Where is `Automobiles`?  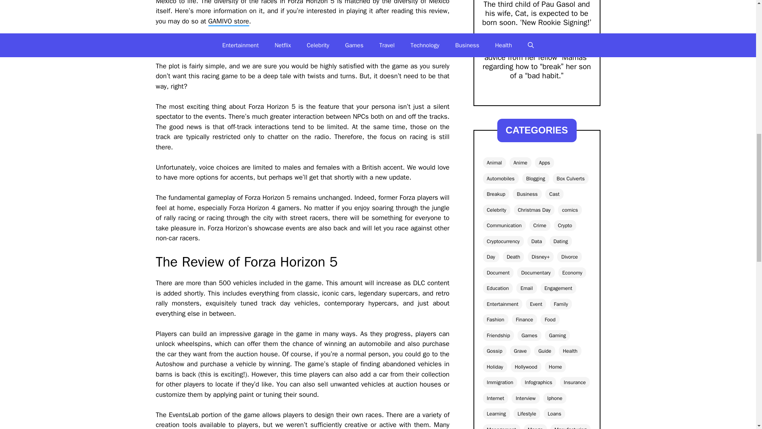 Automobiles is located at coordinates (500, 179).